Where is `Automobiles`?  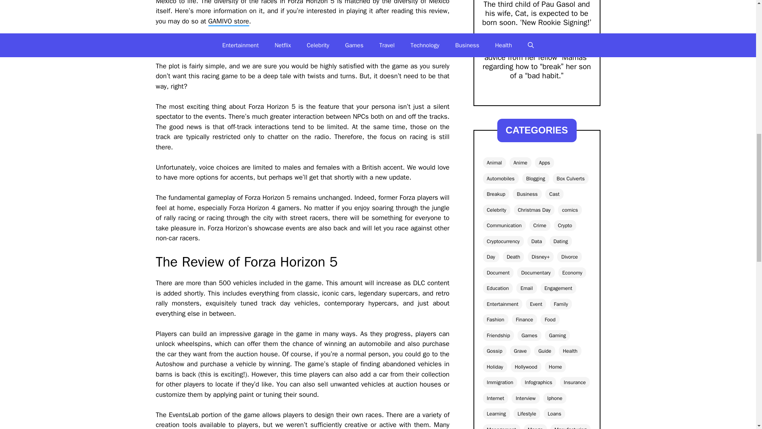 Automobiles is located at coordinates (500, 179).